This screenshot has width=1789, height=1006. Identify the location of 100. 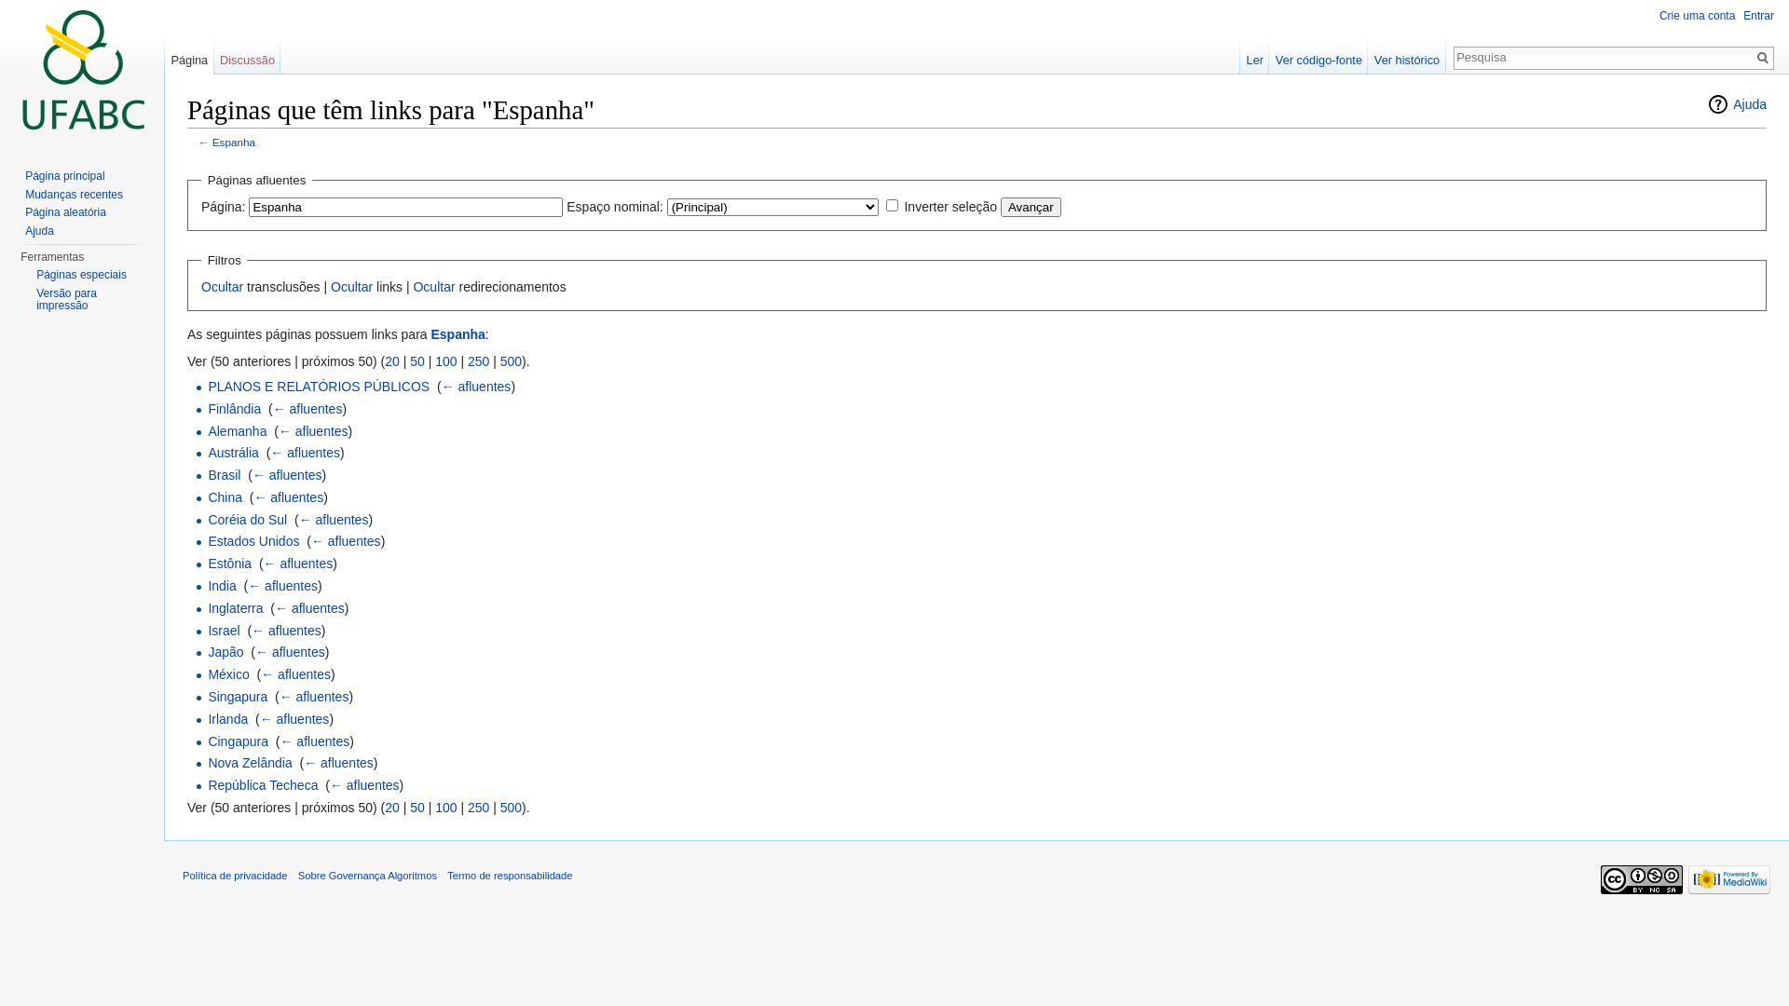
(445, 808).